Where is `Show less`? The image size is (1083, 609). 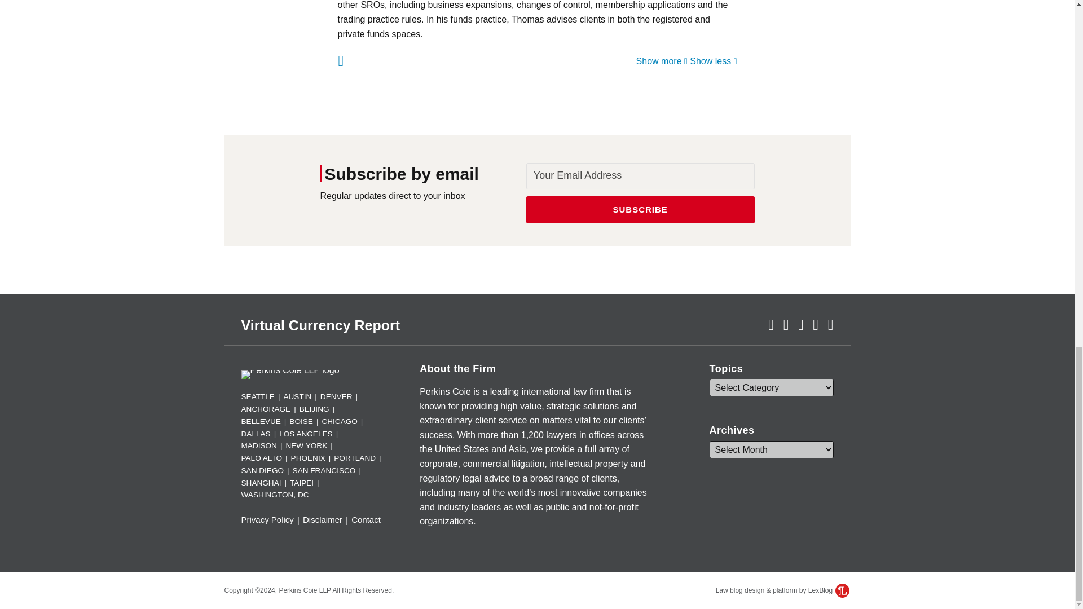
Show less is located at coordinates (713, 61).